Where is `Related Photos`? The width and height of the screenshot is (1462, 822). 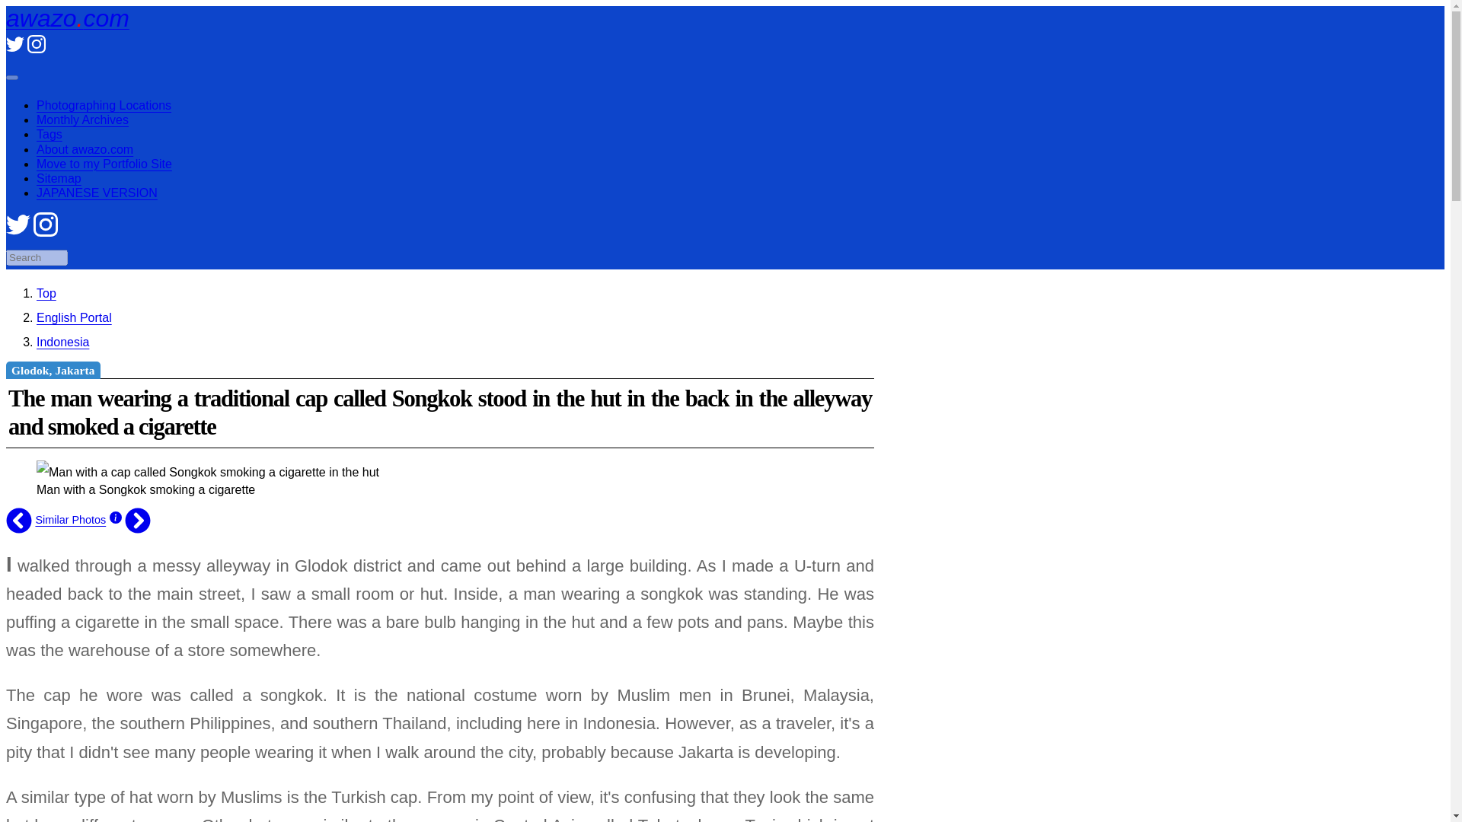
Related Photos is located at coordinates (70, 520).